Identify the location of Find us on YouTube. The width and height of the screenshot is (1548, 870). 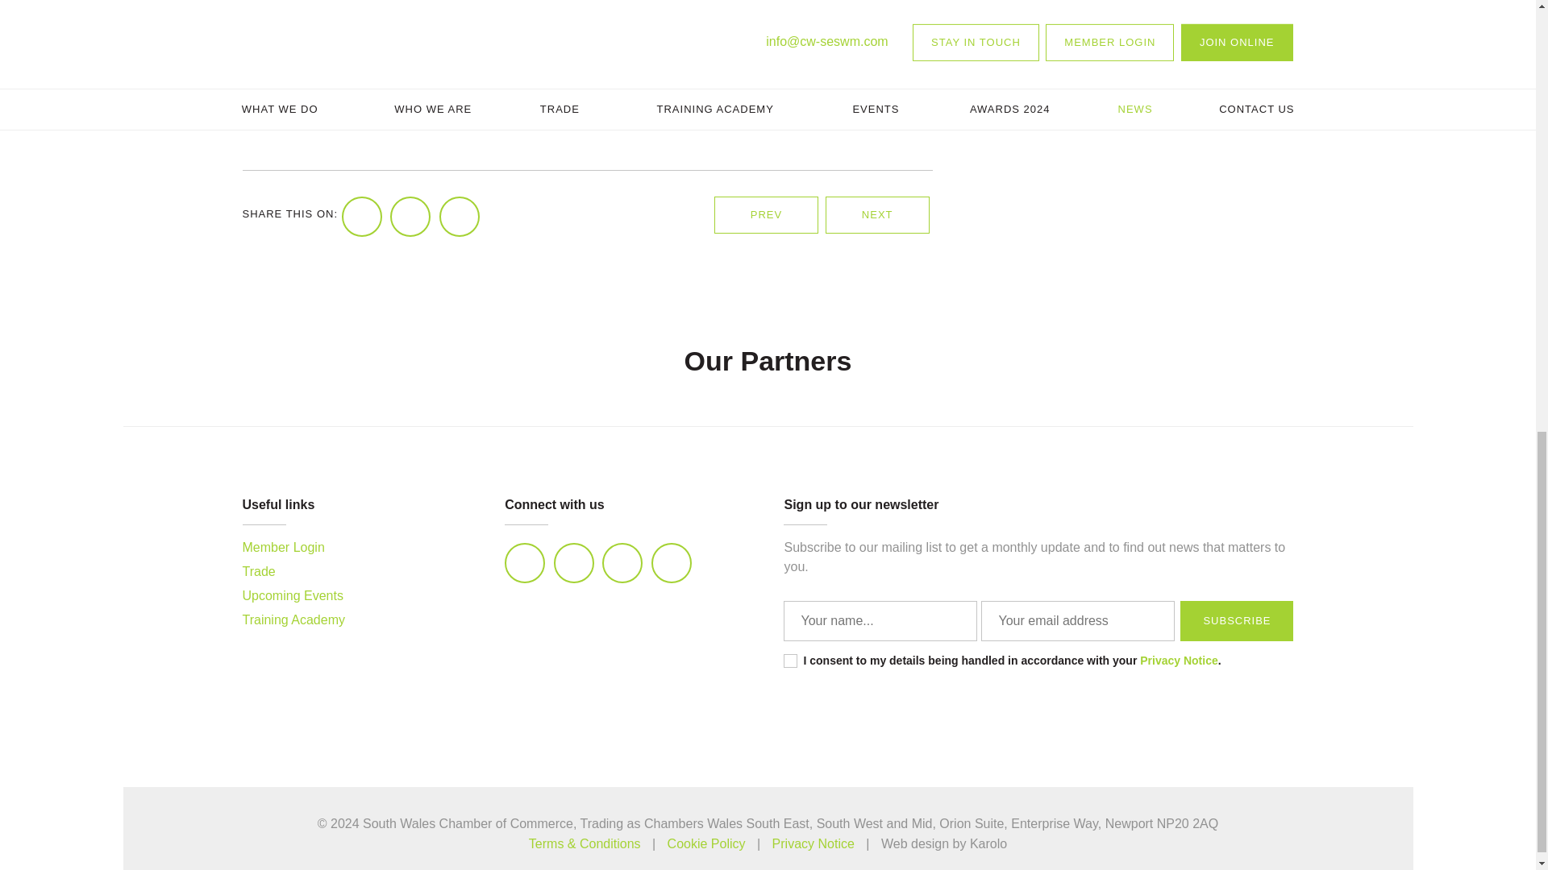
(672, 562).